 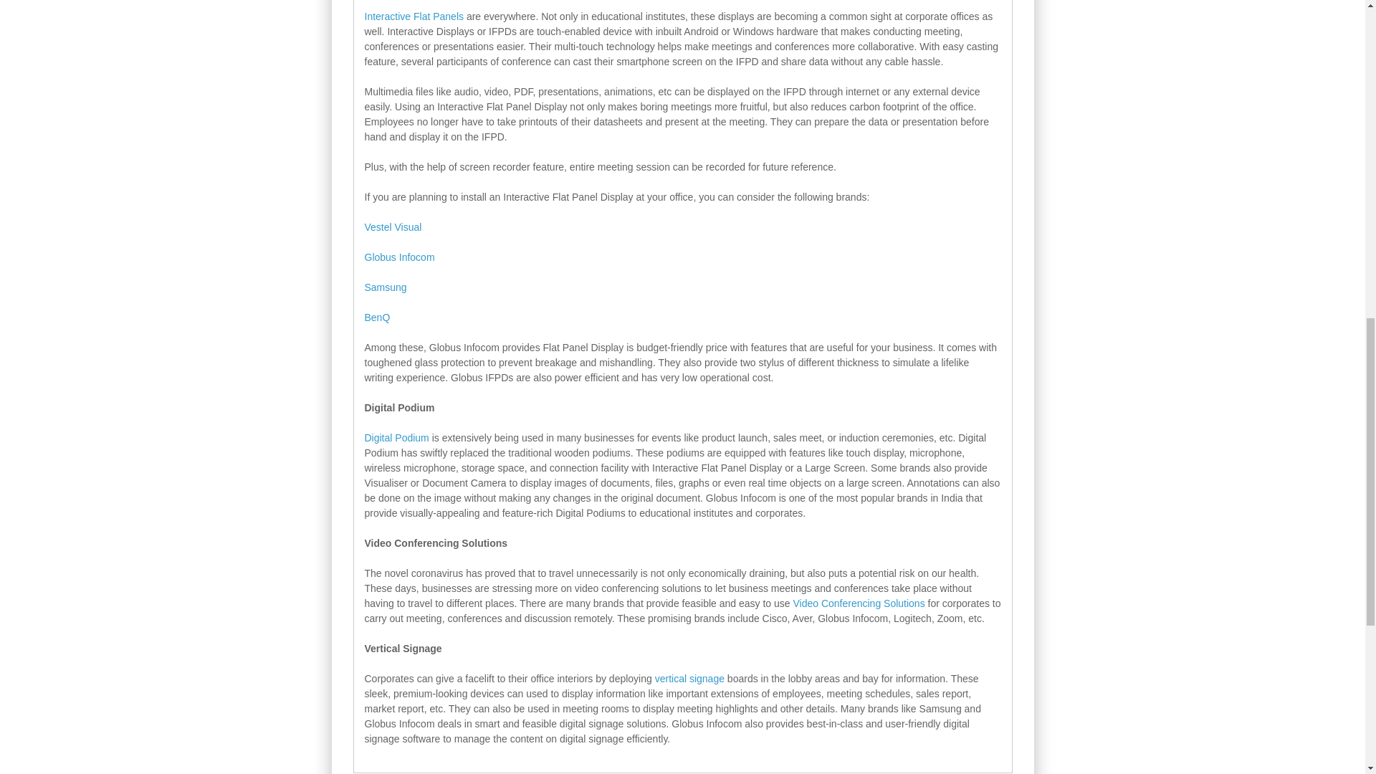 What do you see at coordinates (399, 257) in the screenshot?
I see `Globus Infocom` at bounding box center [399, 257].